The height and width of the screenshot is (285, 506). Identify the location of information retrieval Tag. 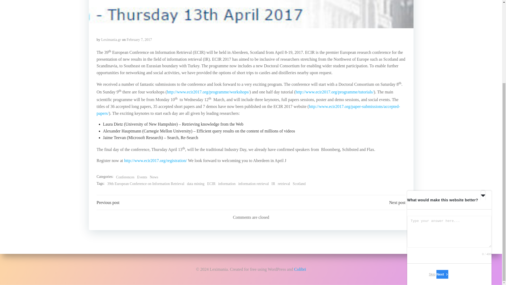
(254, 184).